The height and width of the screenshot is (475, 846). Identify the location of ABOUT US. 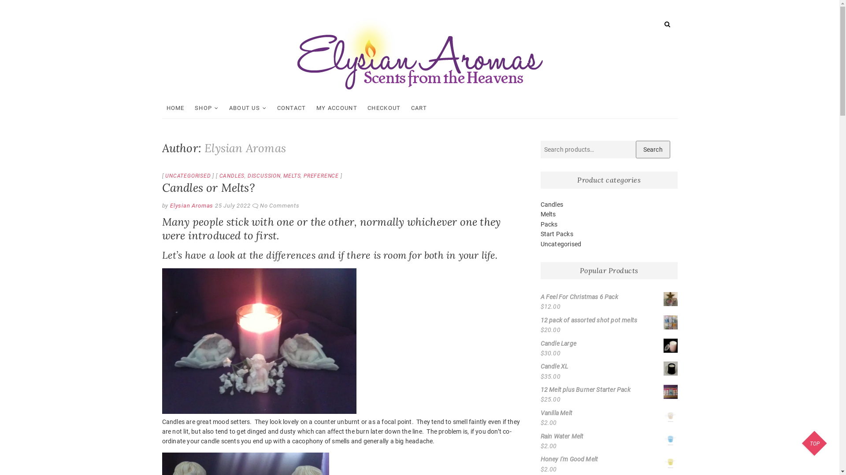
(248, 108).